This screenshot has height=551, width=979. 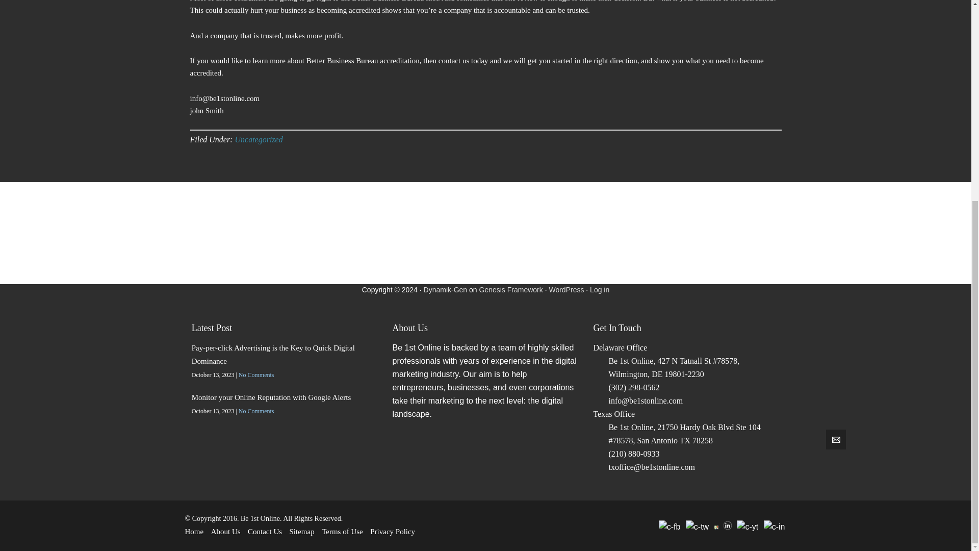 What do you see at coordinates (261, 518) in the screenshot?
I see `Be 1st Online.` at bounding box center [261, 518].